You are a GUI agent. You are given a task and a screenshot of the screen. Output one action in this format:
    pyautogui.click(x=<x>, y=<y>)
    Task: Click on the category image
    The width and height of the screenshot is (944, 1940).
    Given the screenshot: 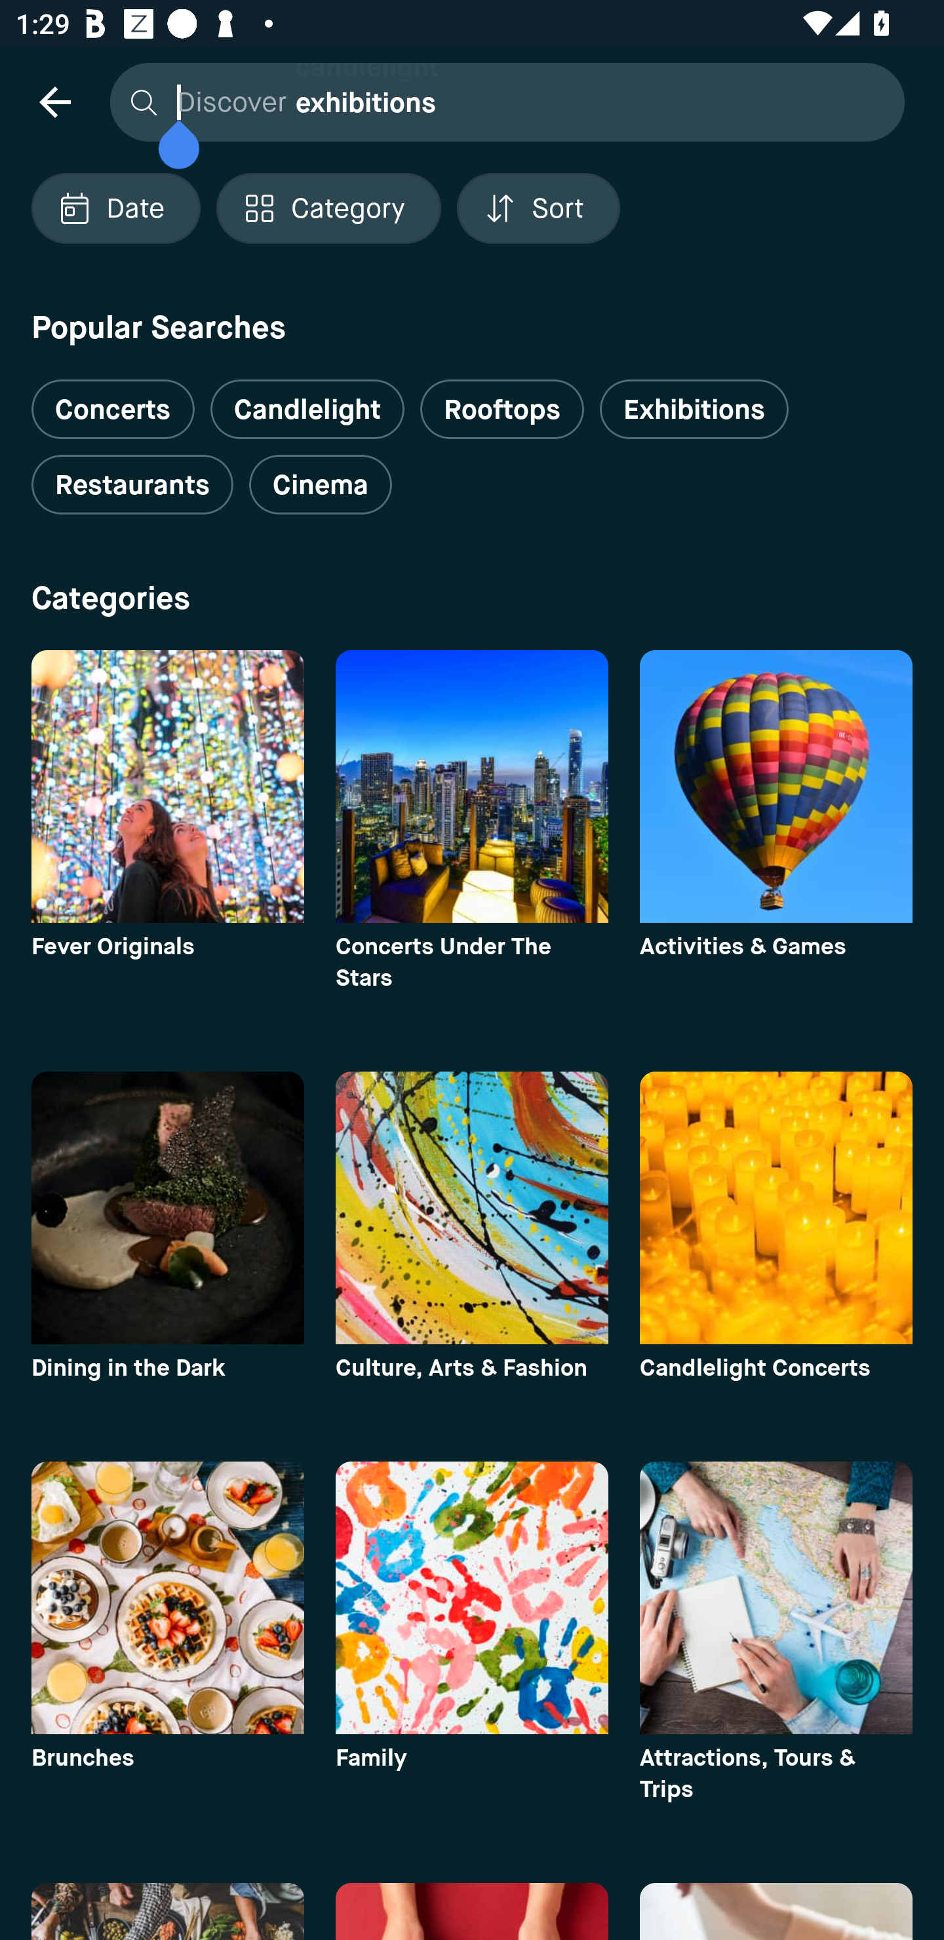 What is the action you would take?
    pyautogui.click(x=776, y=786)
    